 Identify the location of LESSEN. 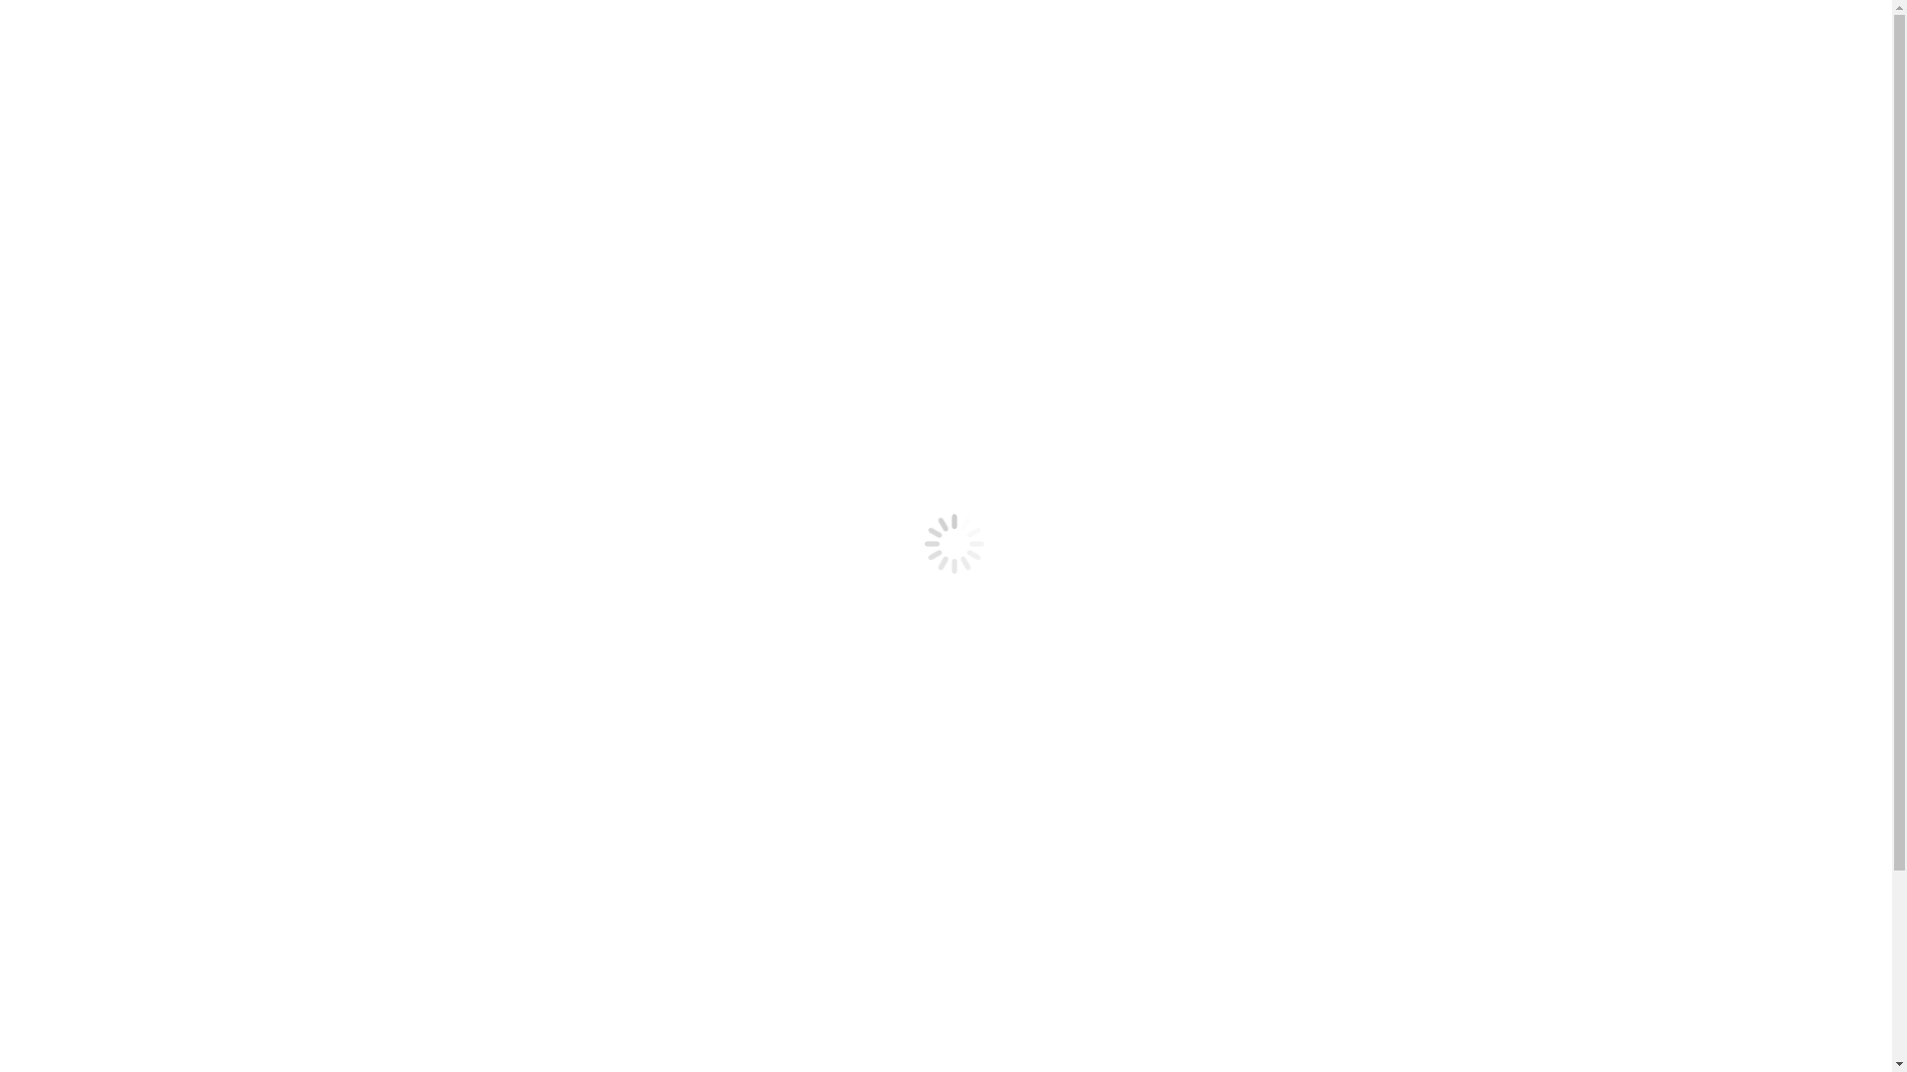
(117, 433).